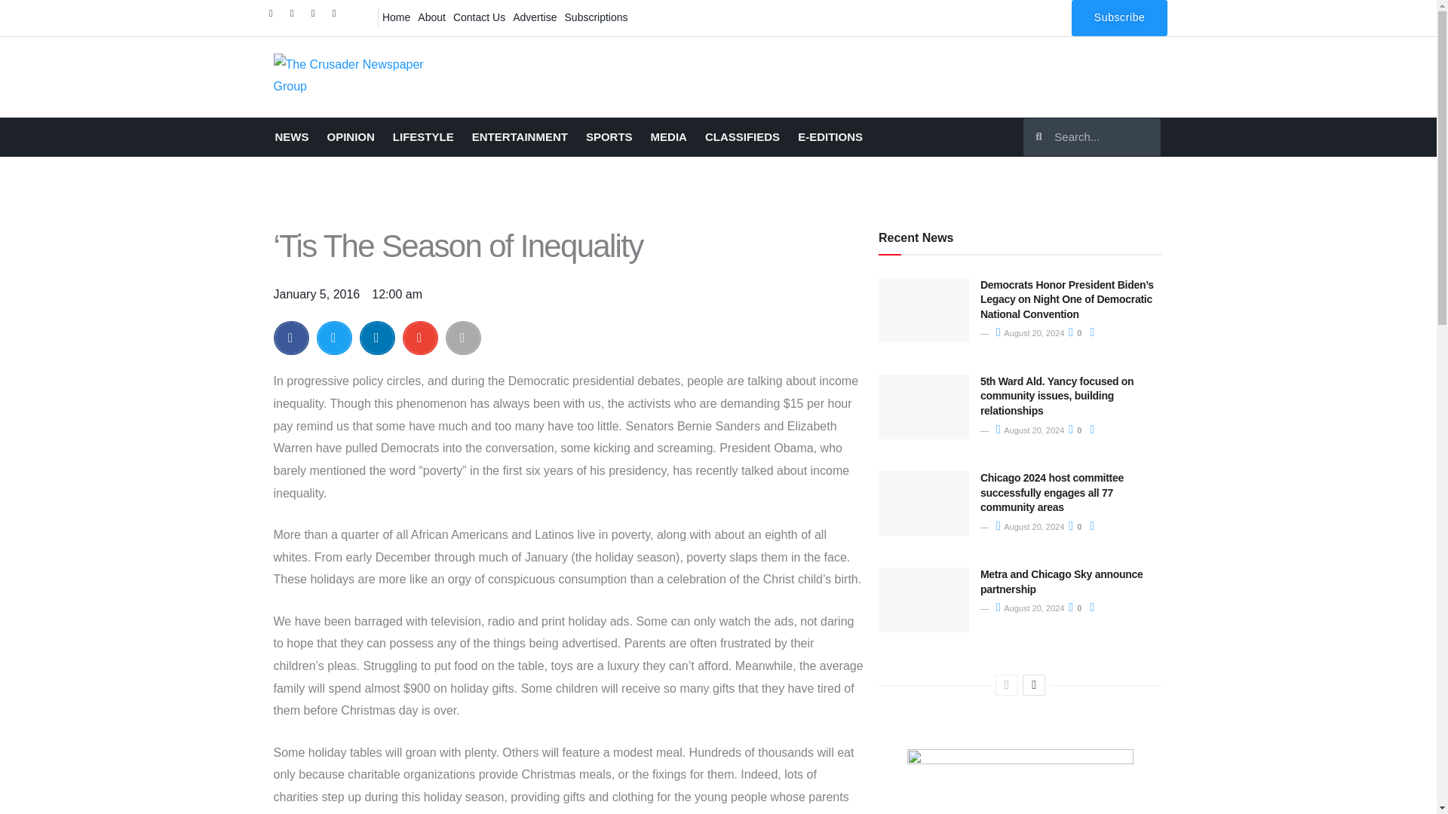 The image size is (1448, 814). What do you see at coordinates (1119, 18) in the screenshot?
I see `Subscribe` at bounding box center [1119, 18].